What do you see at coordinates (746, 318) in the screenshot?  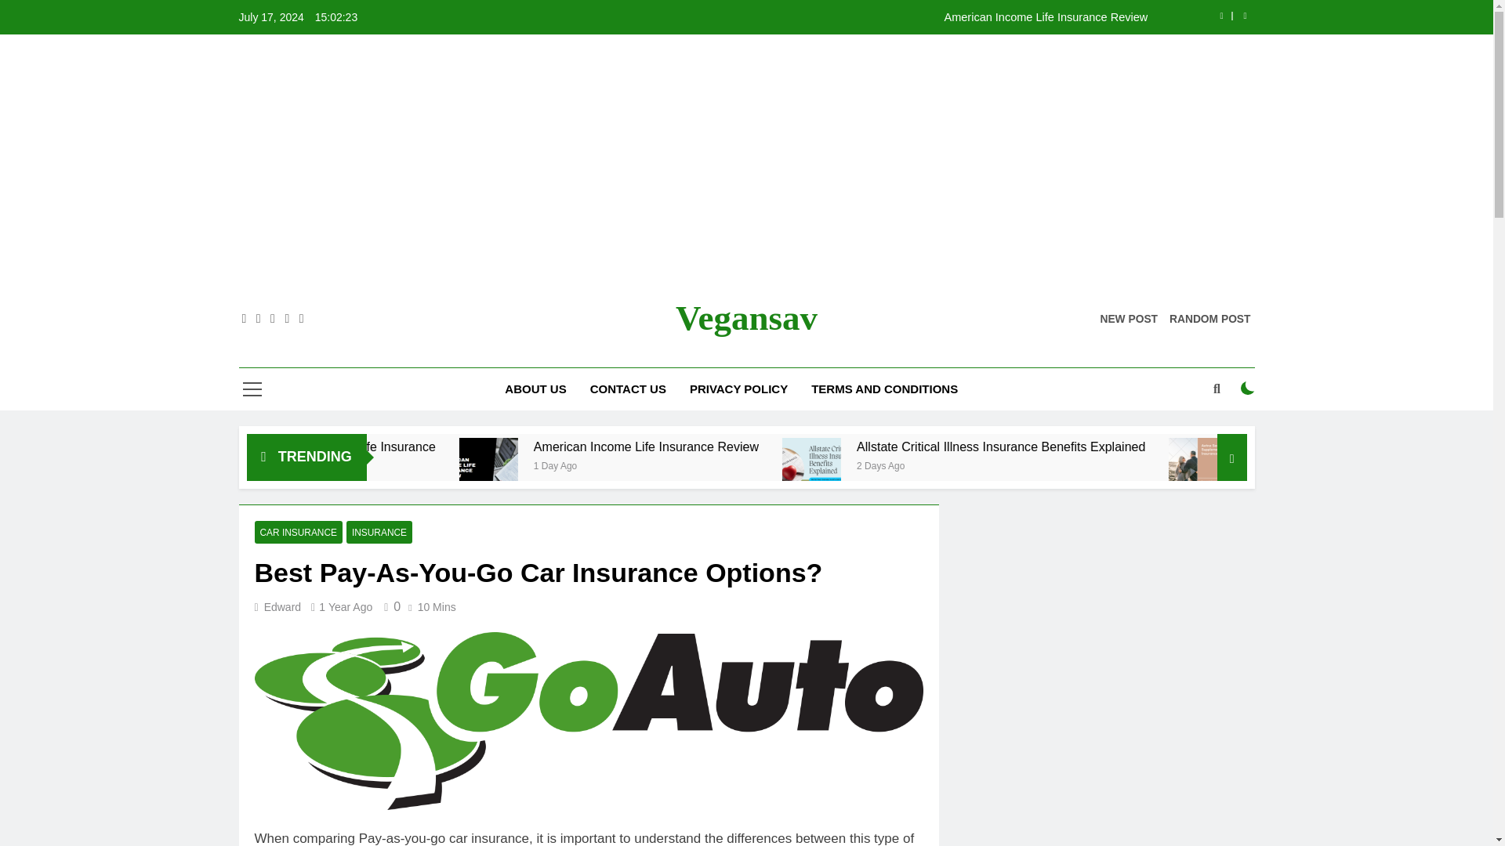 I see `Vegansav` at bounding box center [746, 318].